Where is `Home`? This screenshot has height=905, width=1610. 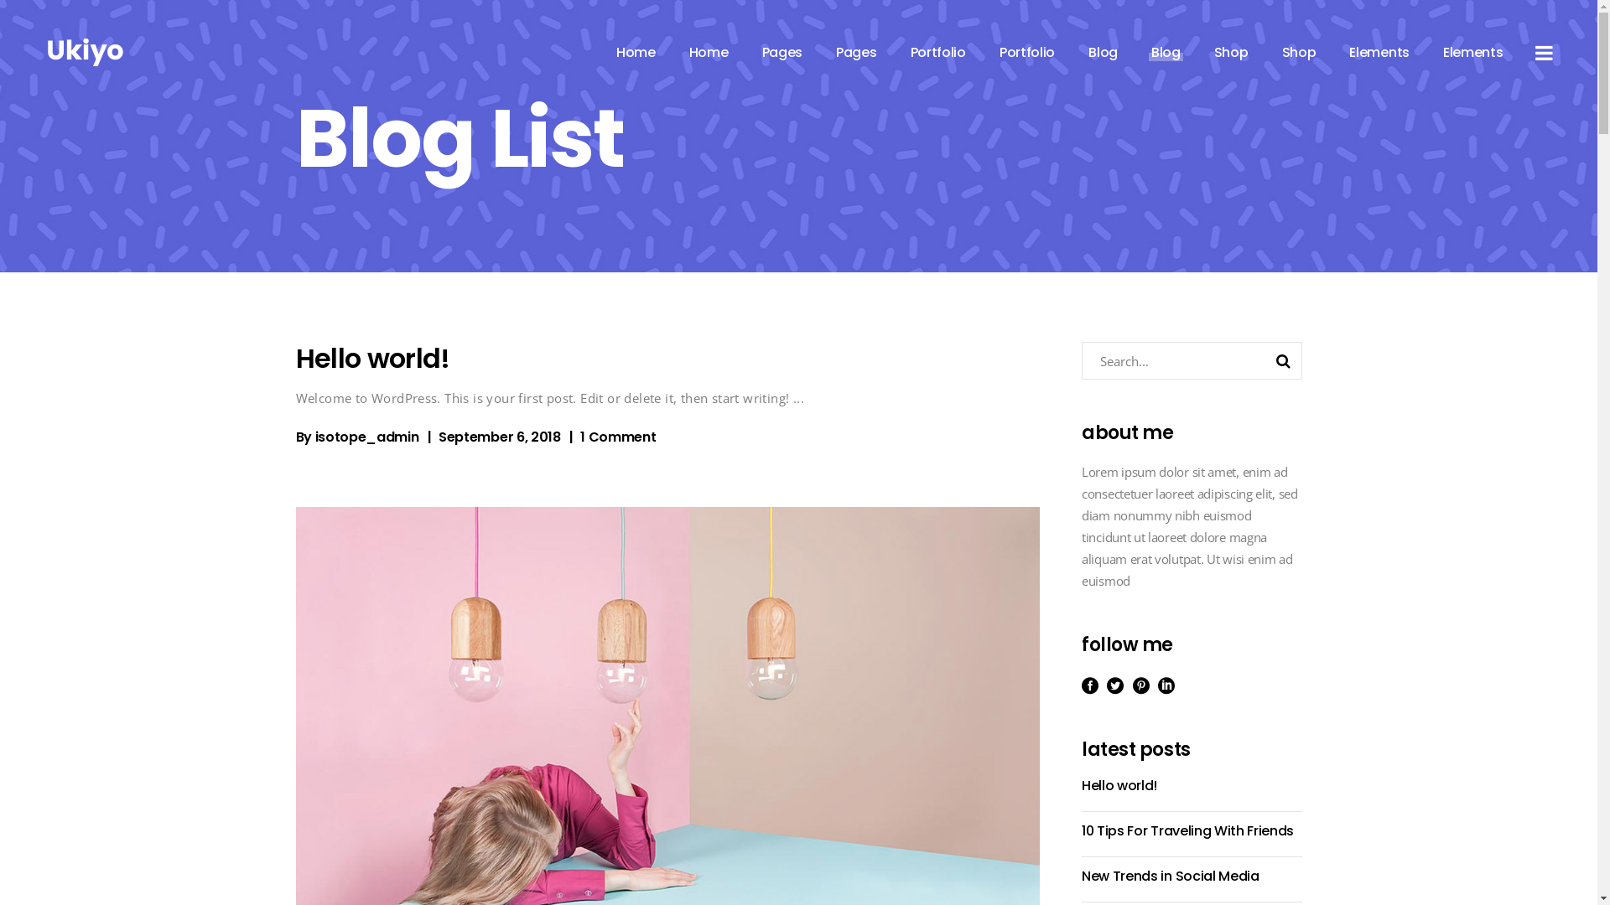
Home is located at coordinates (709, 52).